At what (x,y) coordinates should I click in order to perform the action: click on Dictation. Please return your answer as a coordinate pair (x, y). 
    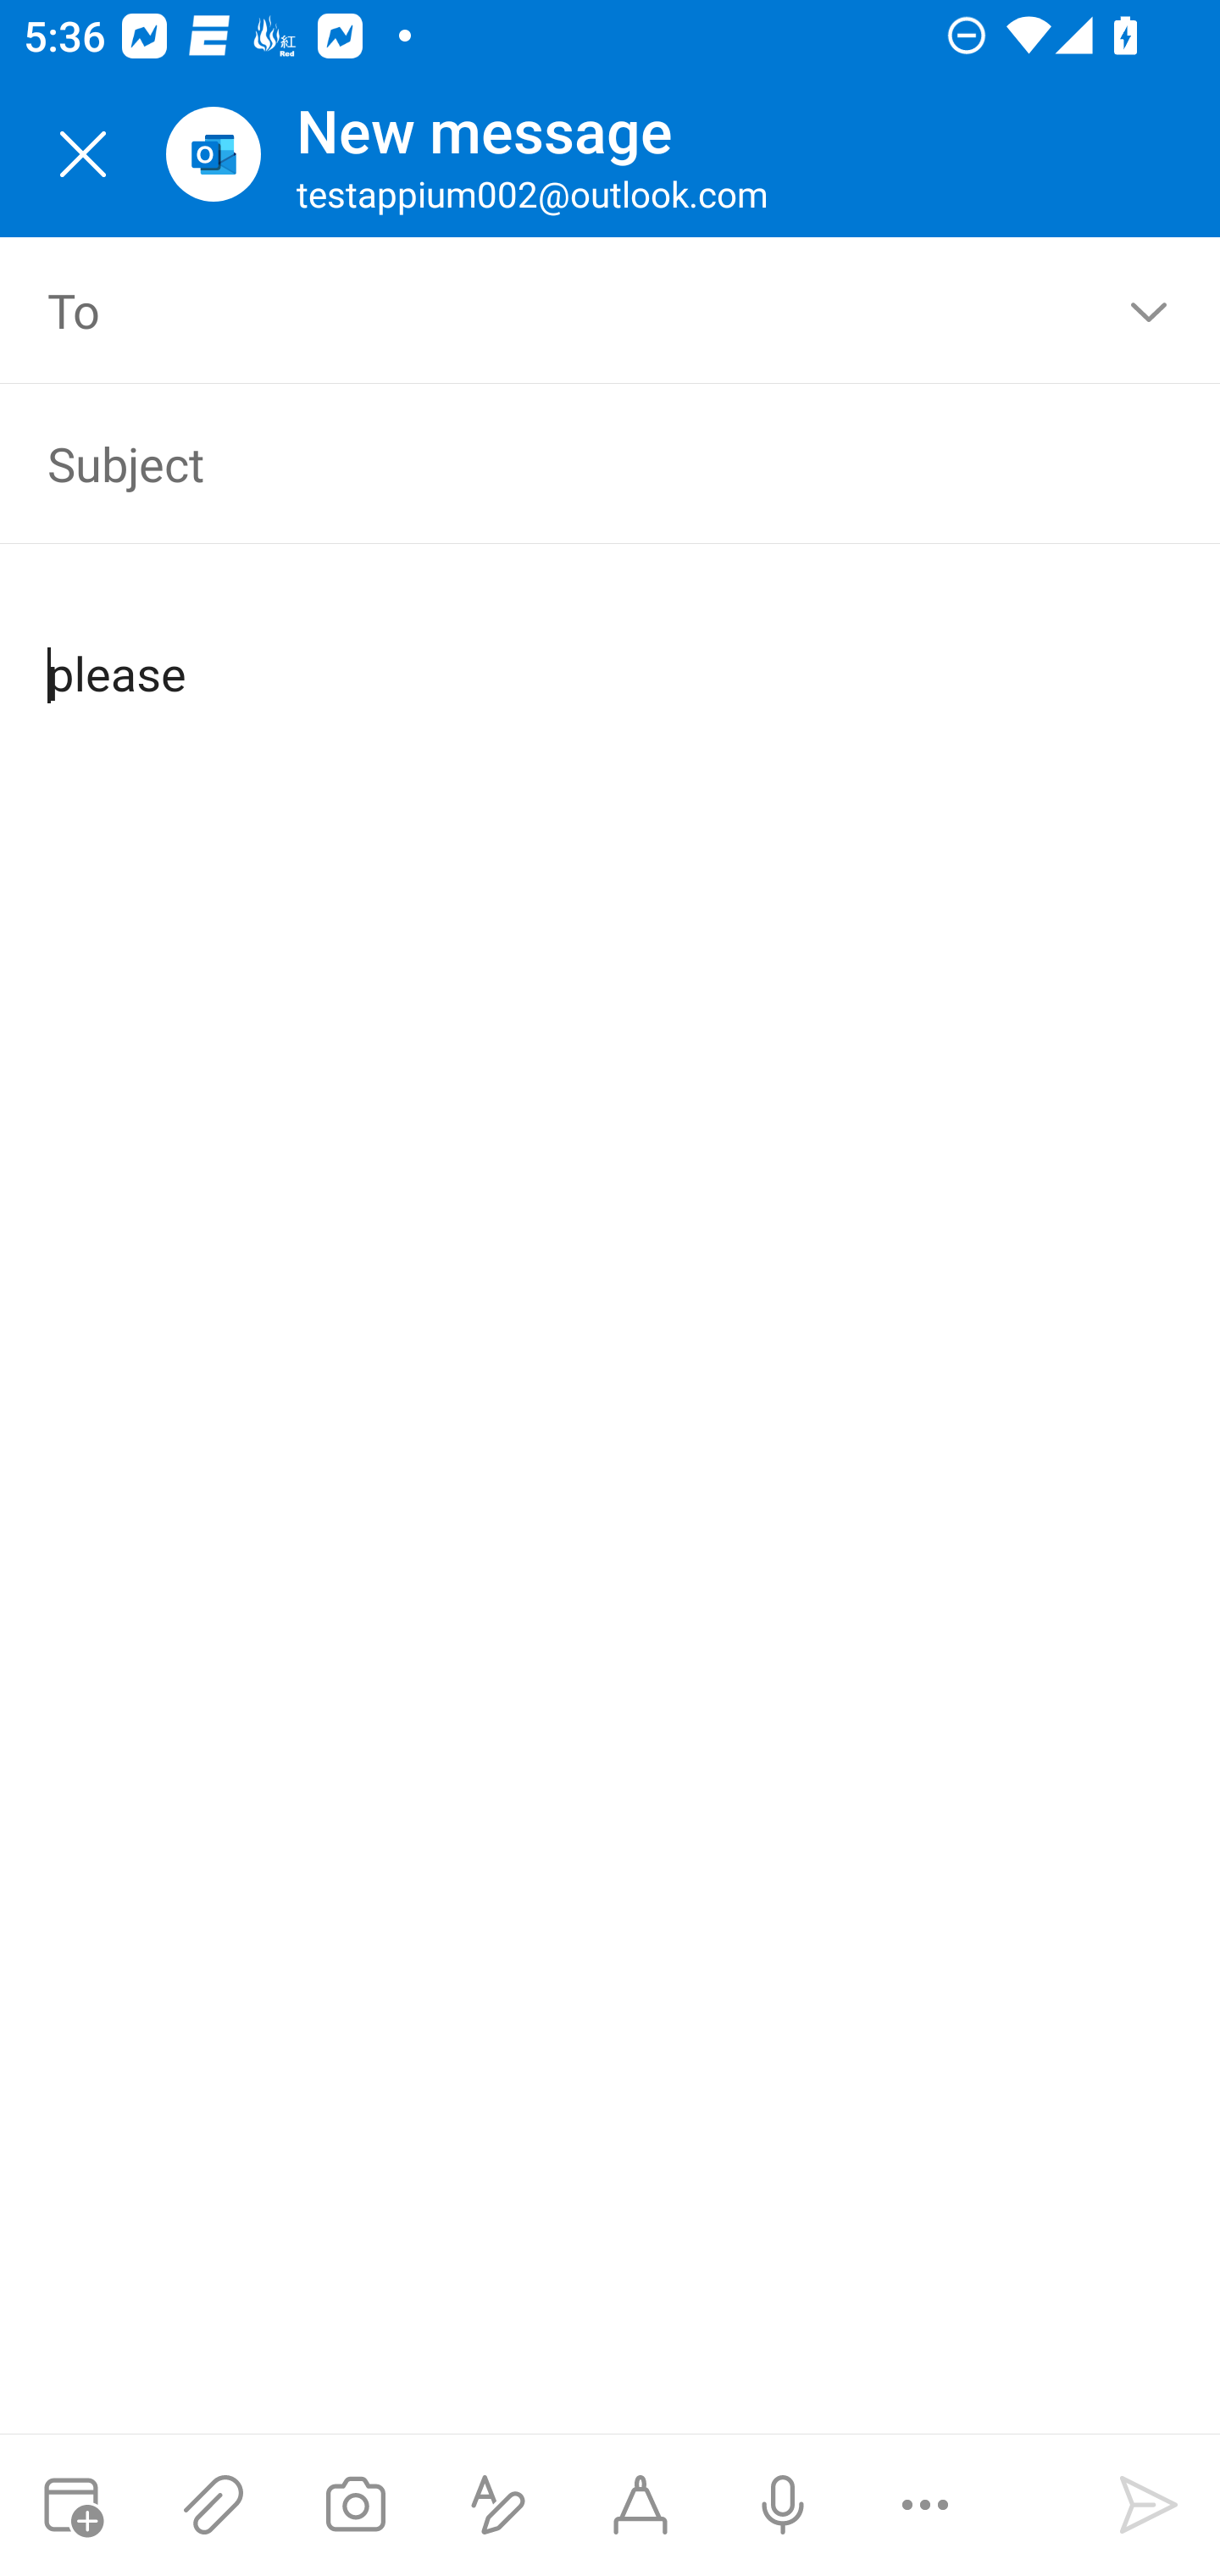
    Looking at the image, I should click on (782, 2505).